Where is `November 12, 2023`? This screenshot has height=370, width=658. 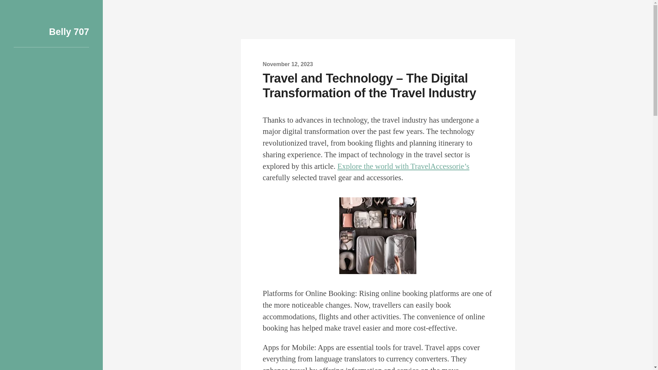 November 12, 2023 is located at coordinates (288, 64).